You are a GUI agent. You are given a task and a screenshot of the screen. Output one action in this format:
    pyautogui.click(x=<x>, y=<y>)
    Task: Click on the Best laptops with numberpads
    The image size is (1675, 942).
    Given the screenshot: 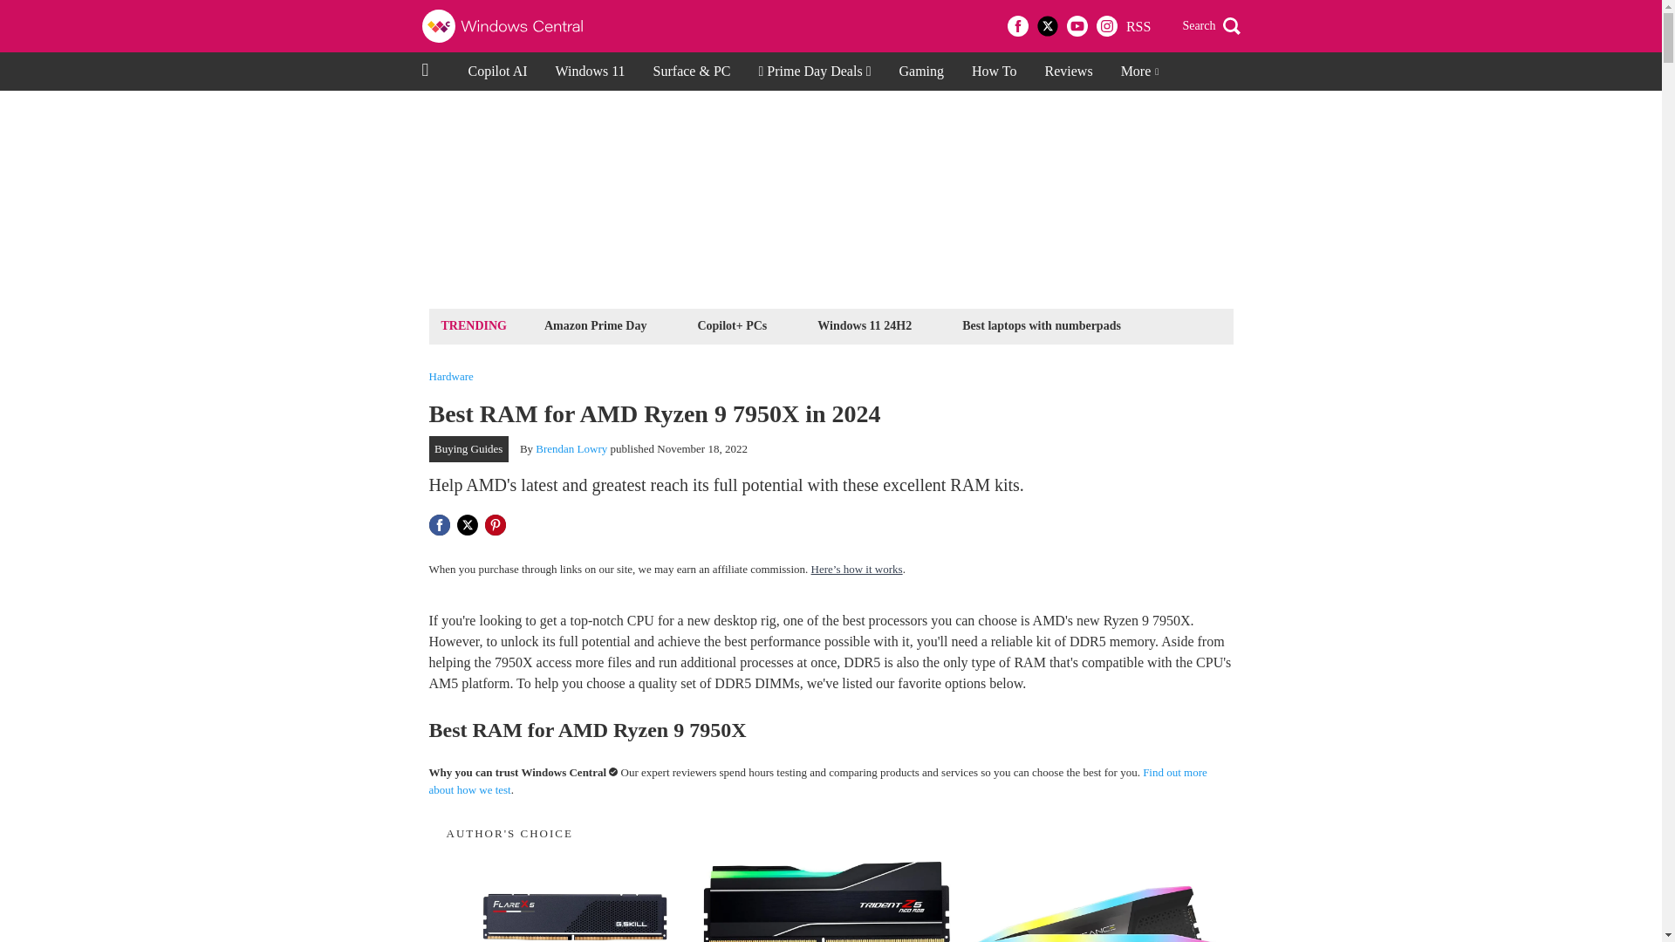 What is the action you would take?
    pyautogui.click(x=1042, y=324)
    